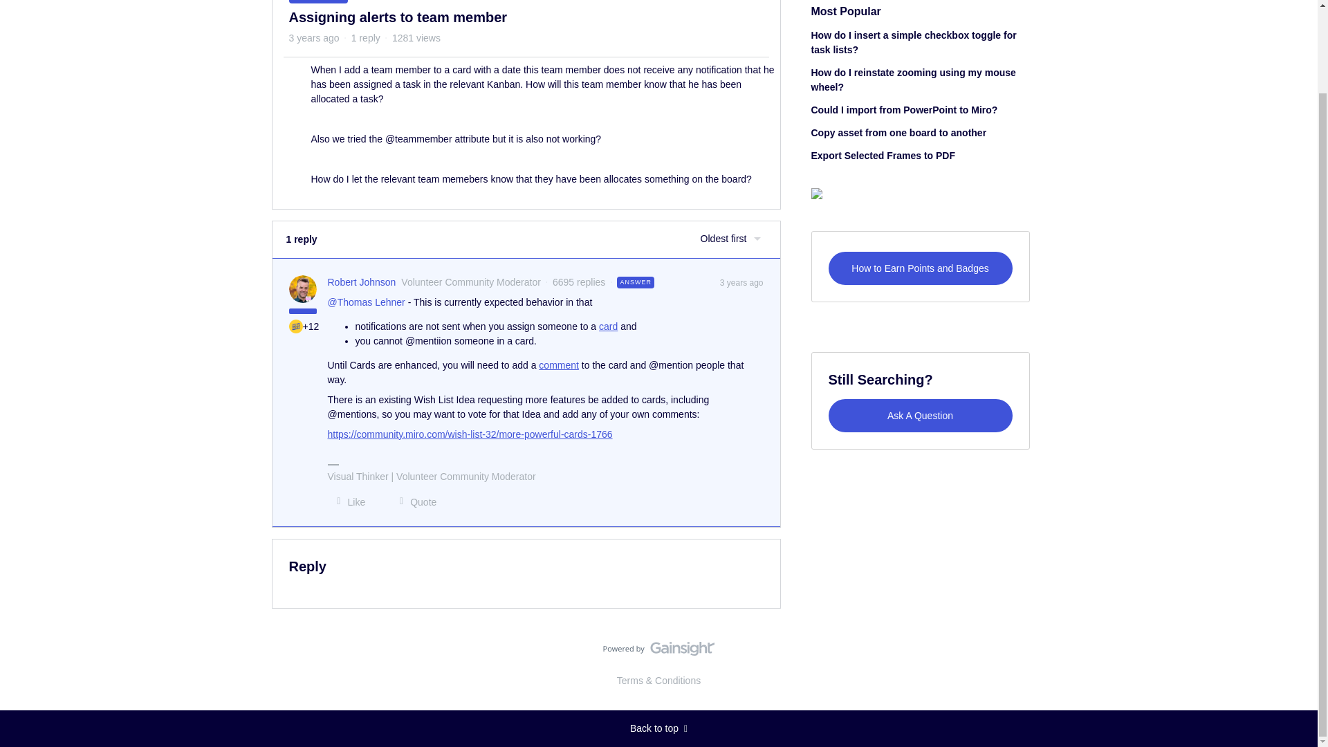  What do you see at coordinates (347, 502) in the screenshot?
I see `Like` at bounding box center [347, 502].